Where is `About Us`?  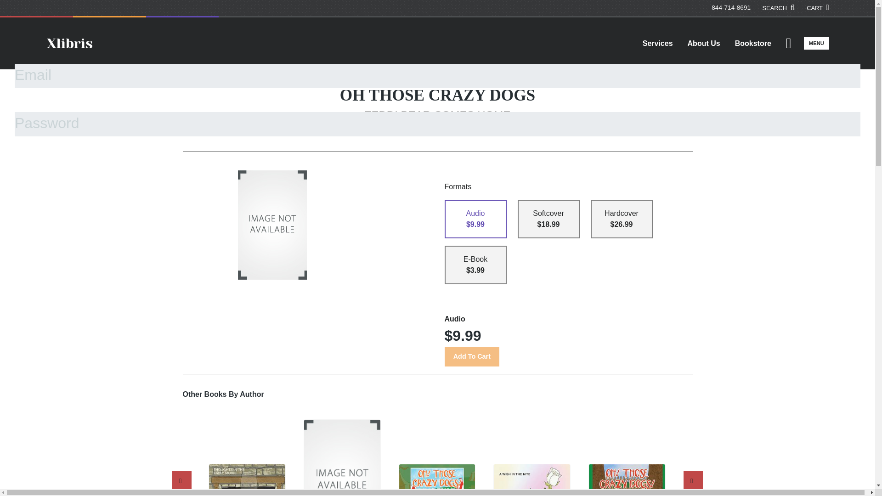
About Us is located at coordinates (704, 43).